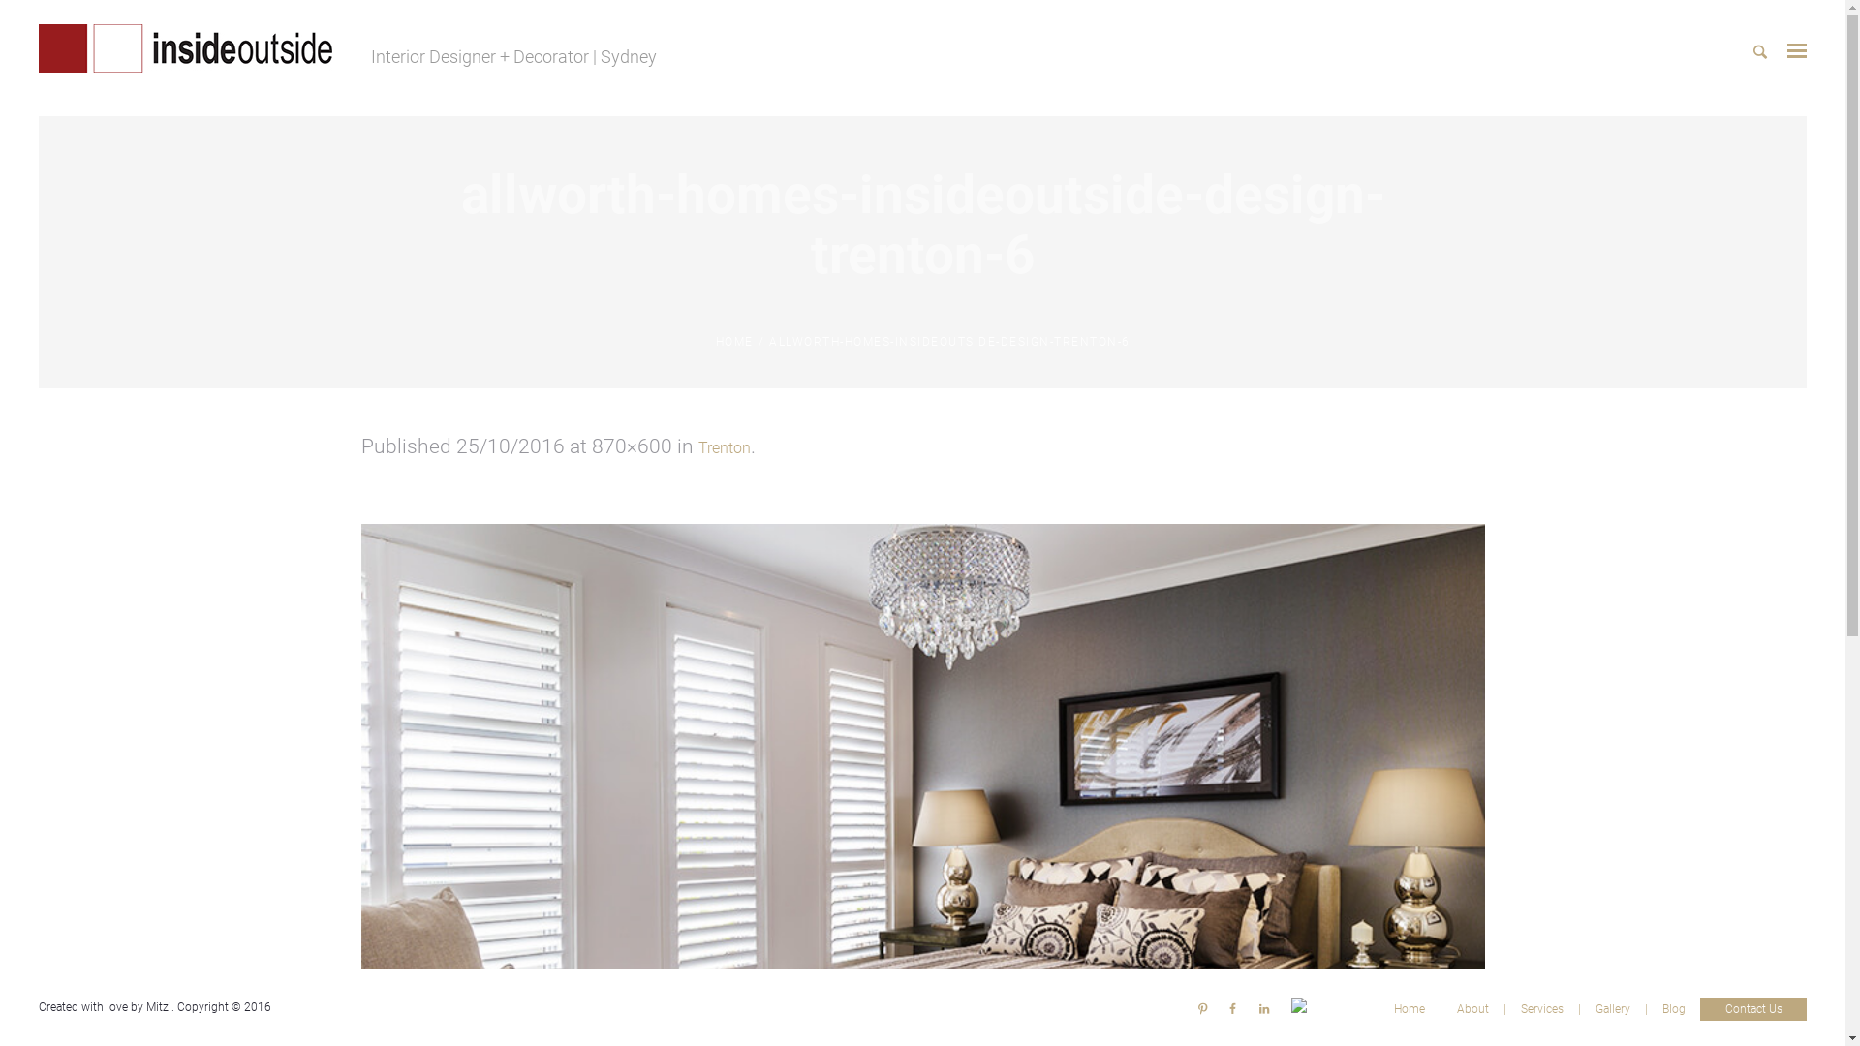  I want to click on Contact Us, so click(1753, 1009).